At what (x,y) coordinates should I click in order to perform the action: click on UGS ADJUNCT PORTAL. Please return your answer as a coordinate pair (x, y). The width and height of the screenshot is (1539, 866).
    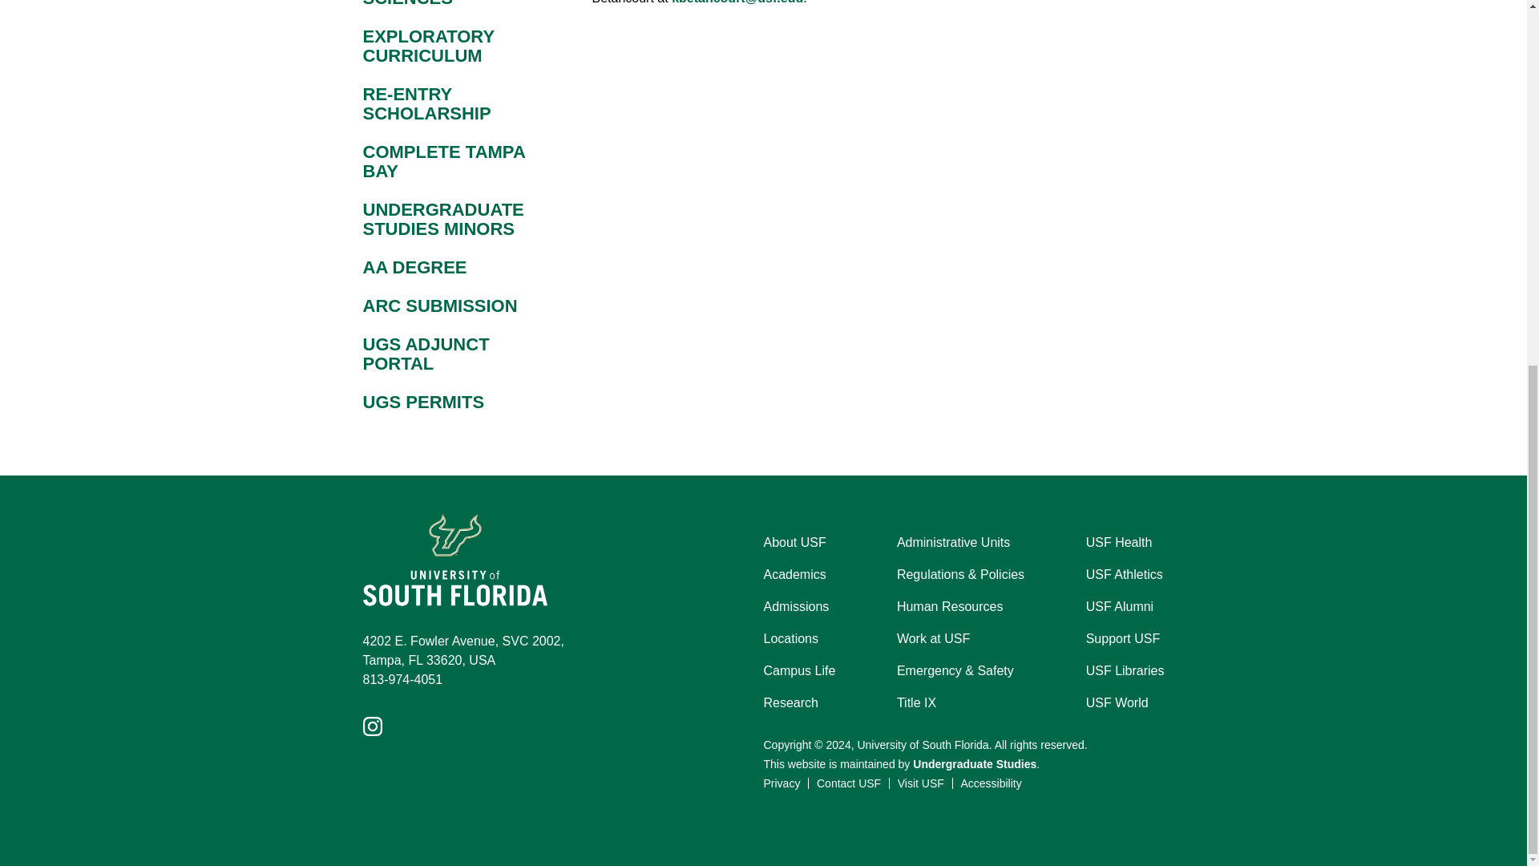
    Looking at the image, I should click on (457, 354).